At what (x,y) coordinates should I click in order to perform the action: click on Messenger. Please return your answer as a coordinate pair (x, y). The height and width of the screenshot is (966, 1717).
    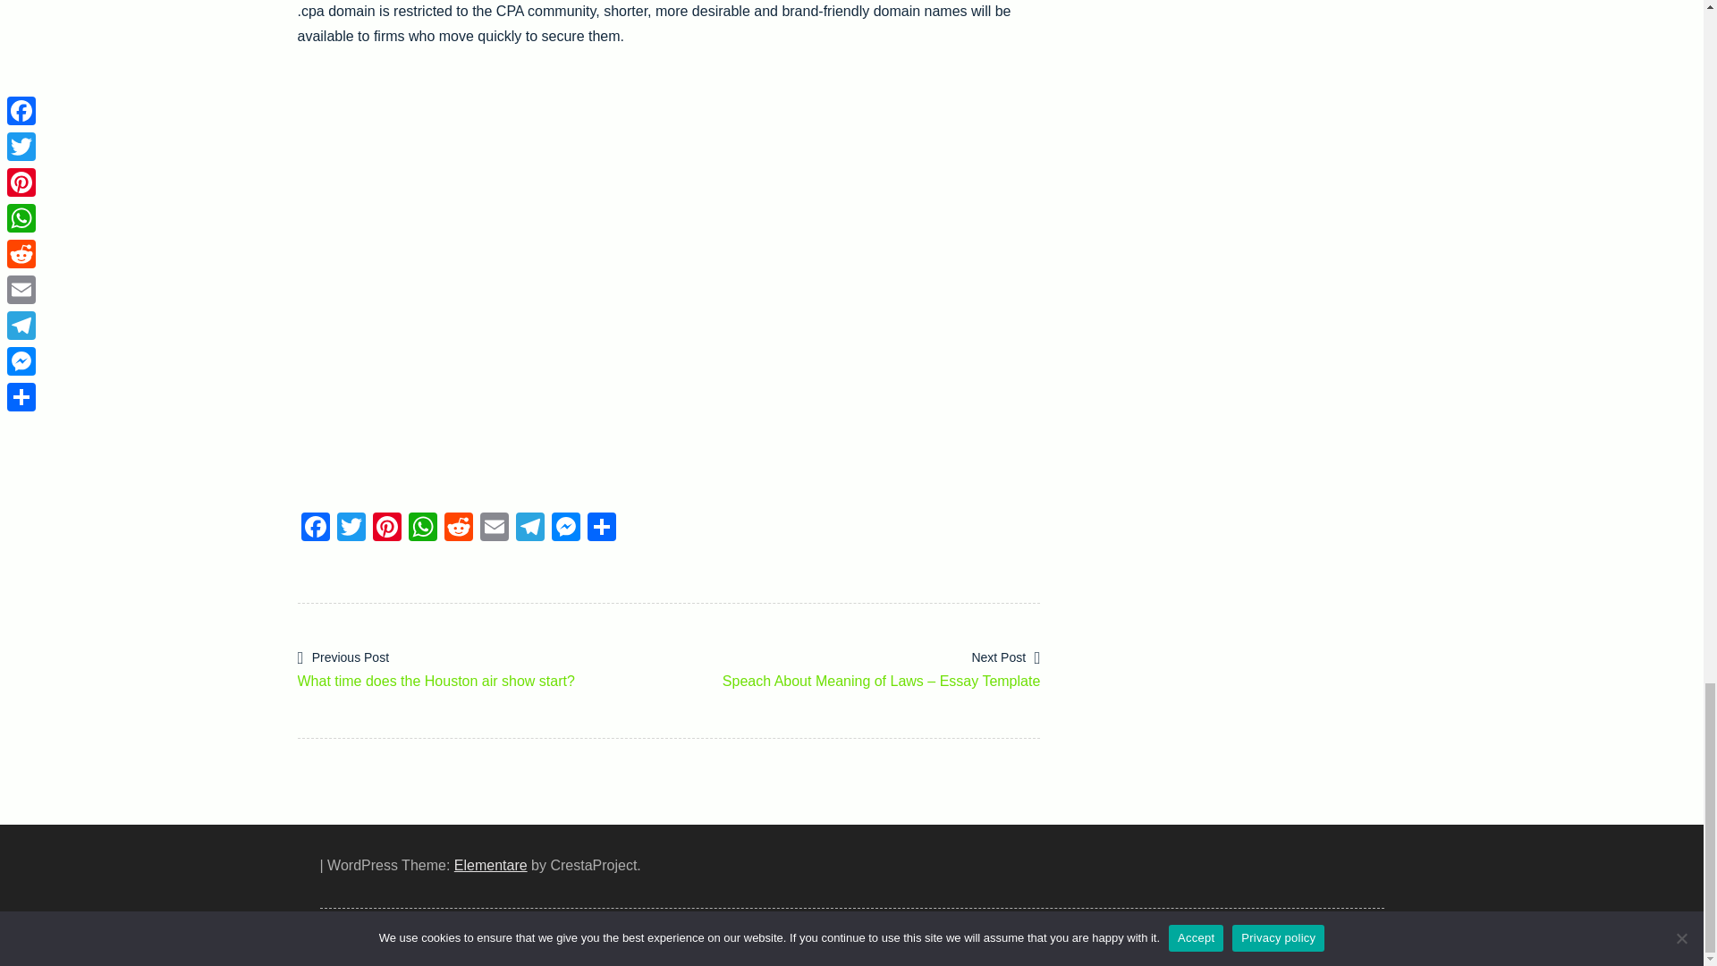
    Looking at the image, I should click on (565, 530).